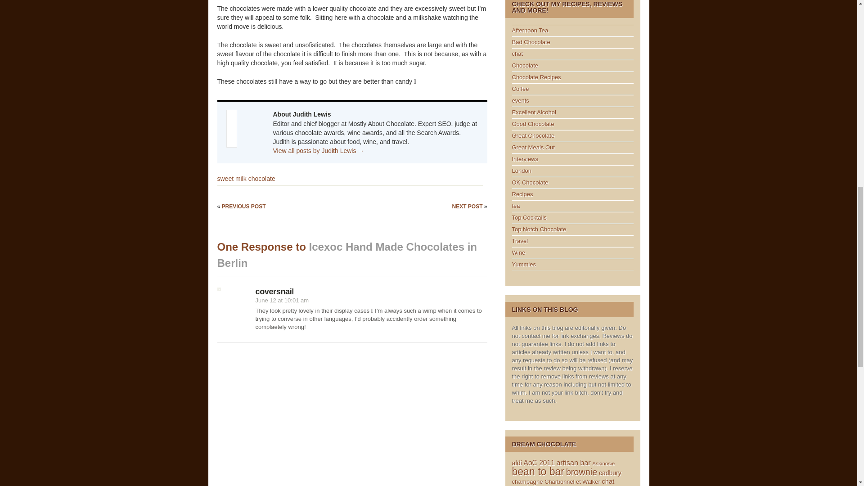 This screenshot has width=864, height=486. I want to click on London, so click(522, 170).